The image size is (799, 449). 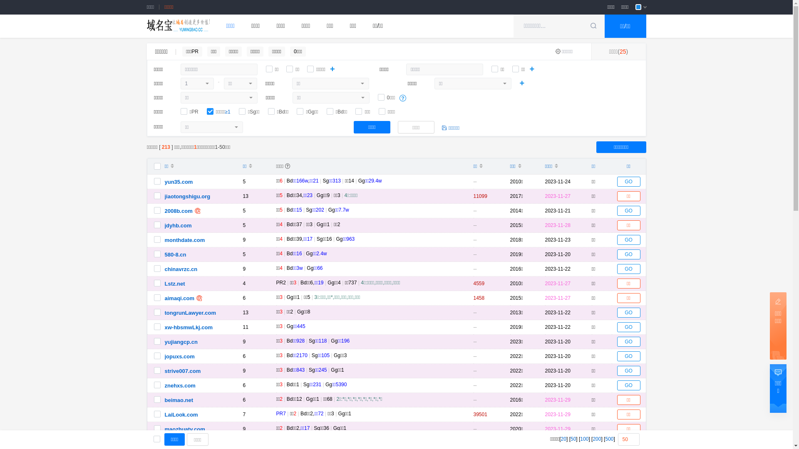 What do you see at coordinates (179, 211) in the screenshot?
I see `2008b.com` at bounding box center [179, 211].